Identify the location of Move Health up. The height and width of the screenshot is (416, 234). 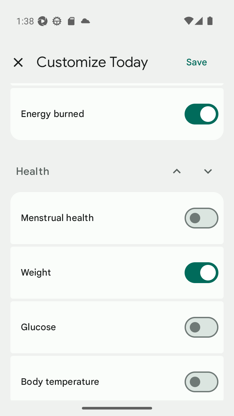
(177, 171).